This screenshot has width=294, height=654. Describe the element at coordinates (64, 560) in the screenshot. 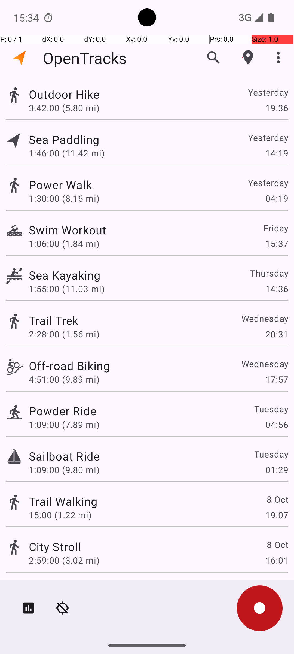

I see `2:59:00 (3.02 mi)` at that location.